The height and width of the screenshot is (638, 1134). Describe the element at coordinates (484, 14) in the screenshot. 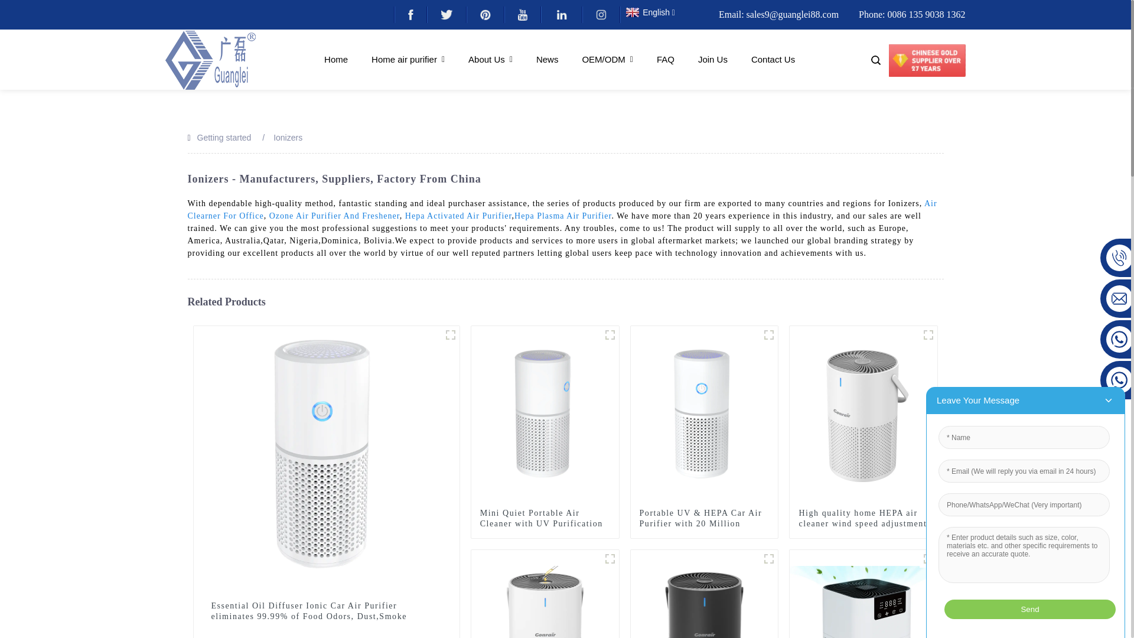

I see `sns03` at that location.